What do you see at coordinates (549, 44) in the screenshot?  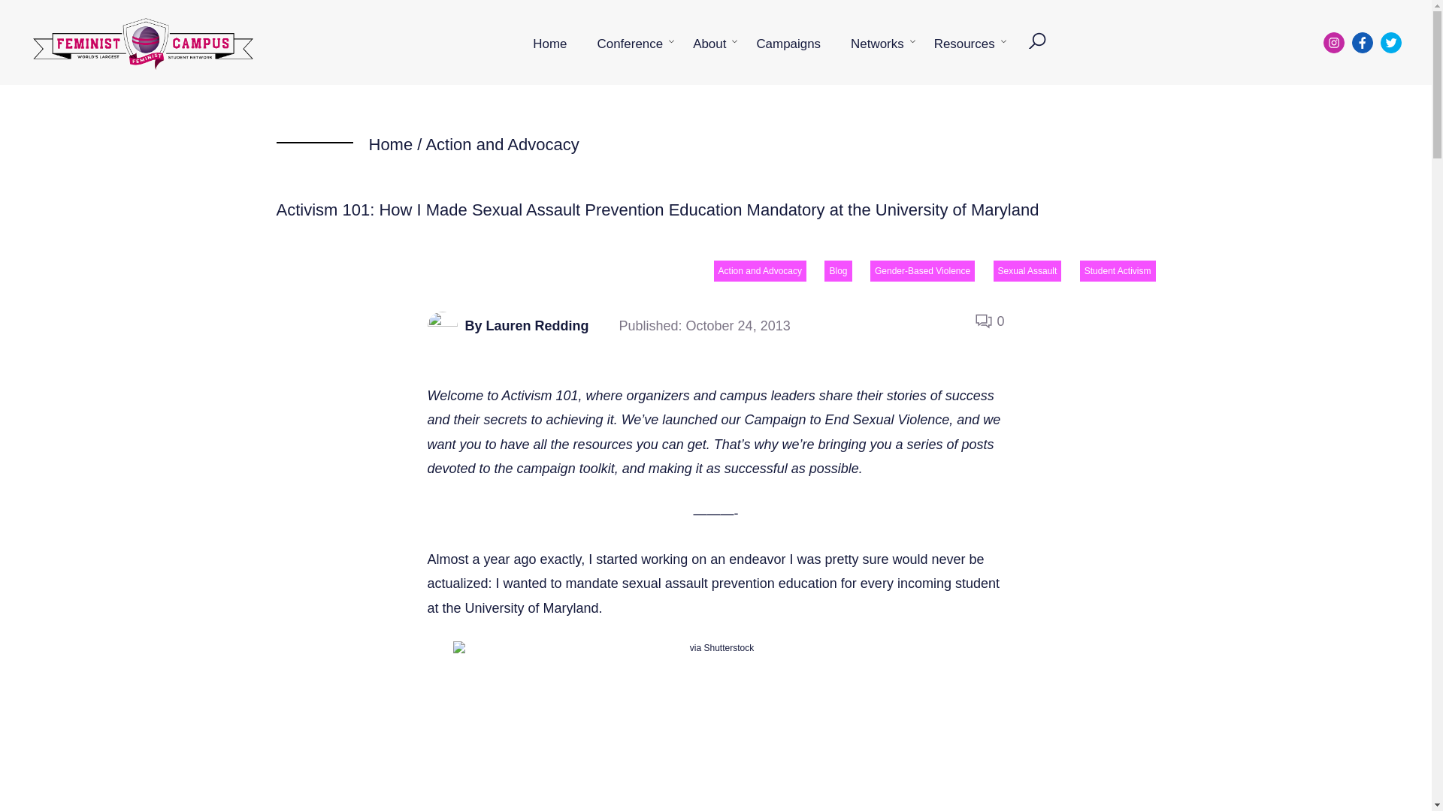 I see `Home` at bounding box center [549, 44].